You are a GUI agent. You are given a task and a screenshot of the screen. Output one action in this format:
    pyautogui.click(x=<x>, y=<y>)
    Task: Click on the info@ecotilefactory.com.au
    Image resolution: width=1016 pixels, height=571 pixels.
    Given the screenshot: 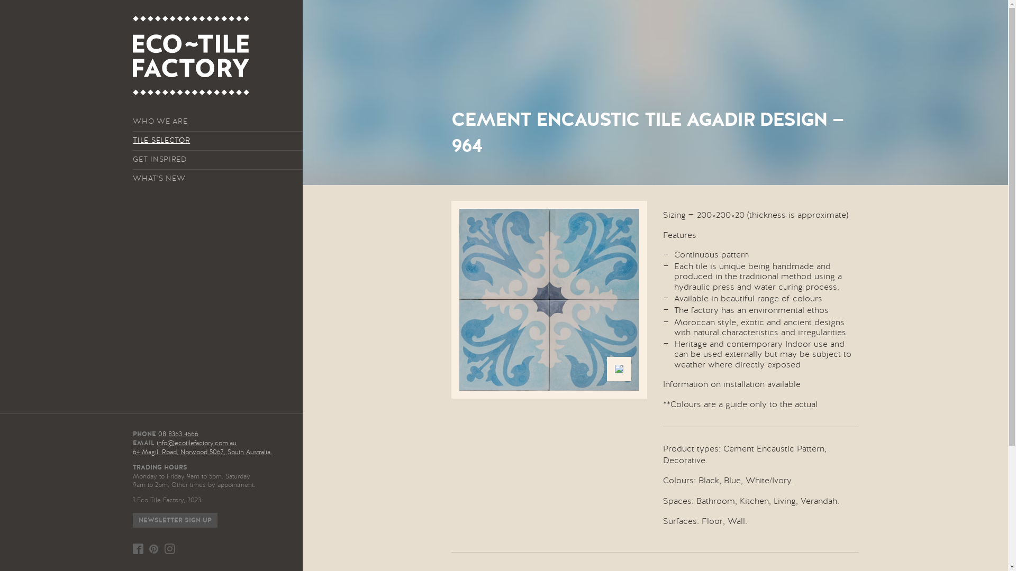 What is the action you would take?
    pyautogui.click(x=197, y=443)
    